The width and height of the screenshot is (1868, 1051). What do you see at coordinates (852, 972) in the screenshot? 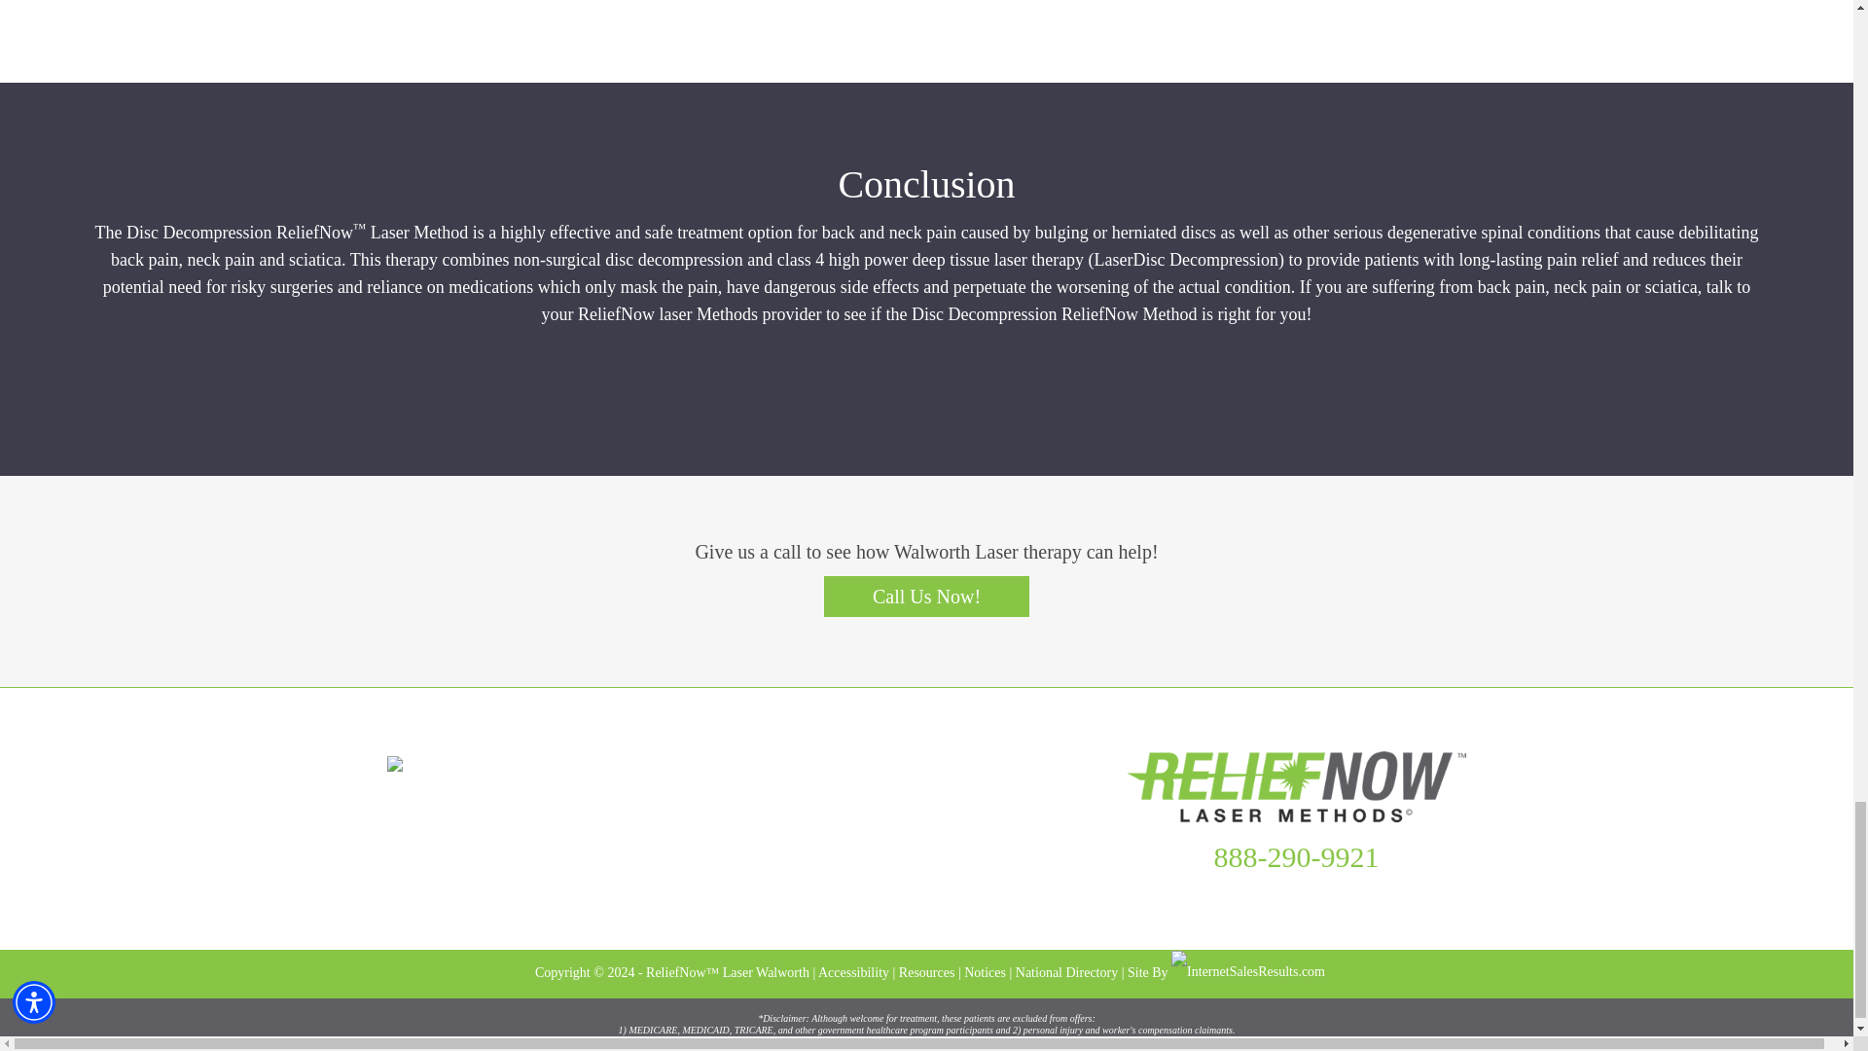
I see `Accessibility` at bounding box center [852, 972].